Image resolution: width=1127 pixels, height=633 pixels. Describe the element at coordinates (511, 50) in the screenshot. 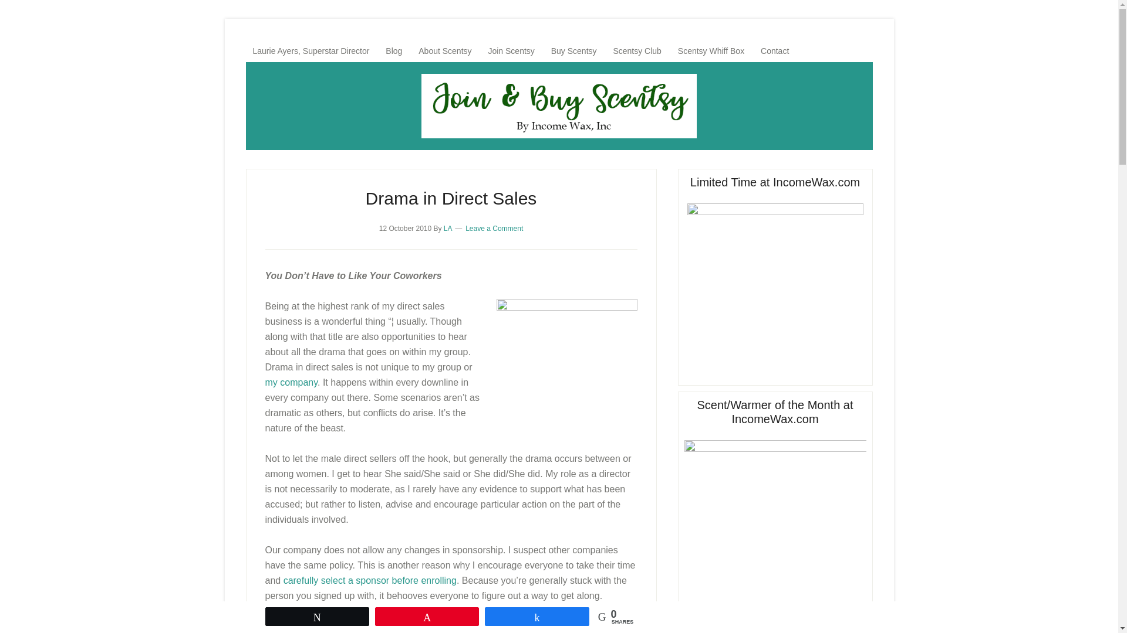

I see `Join Scentsy Today` at that location.